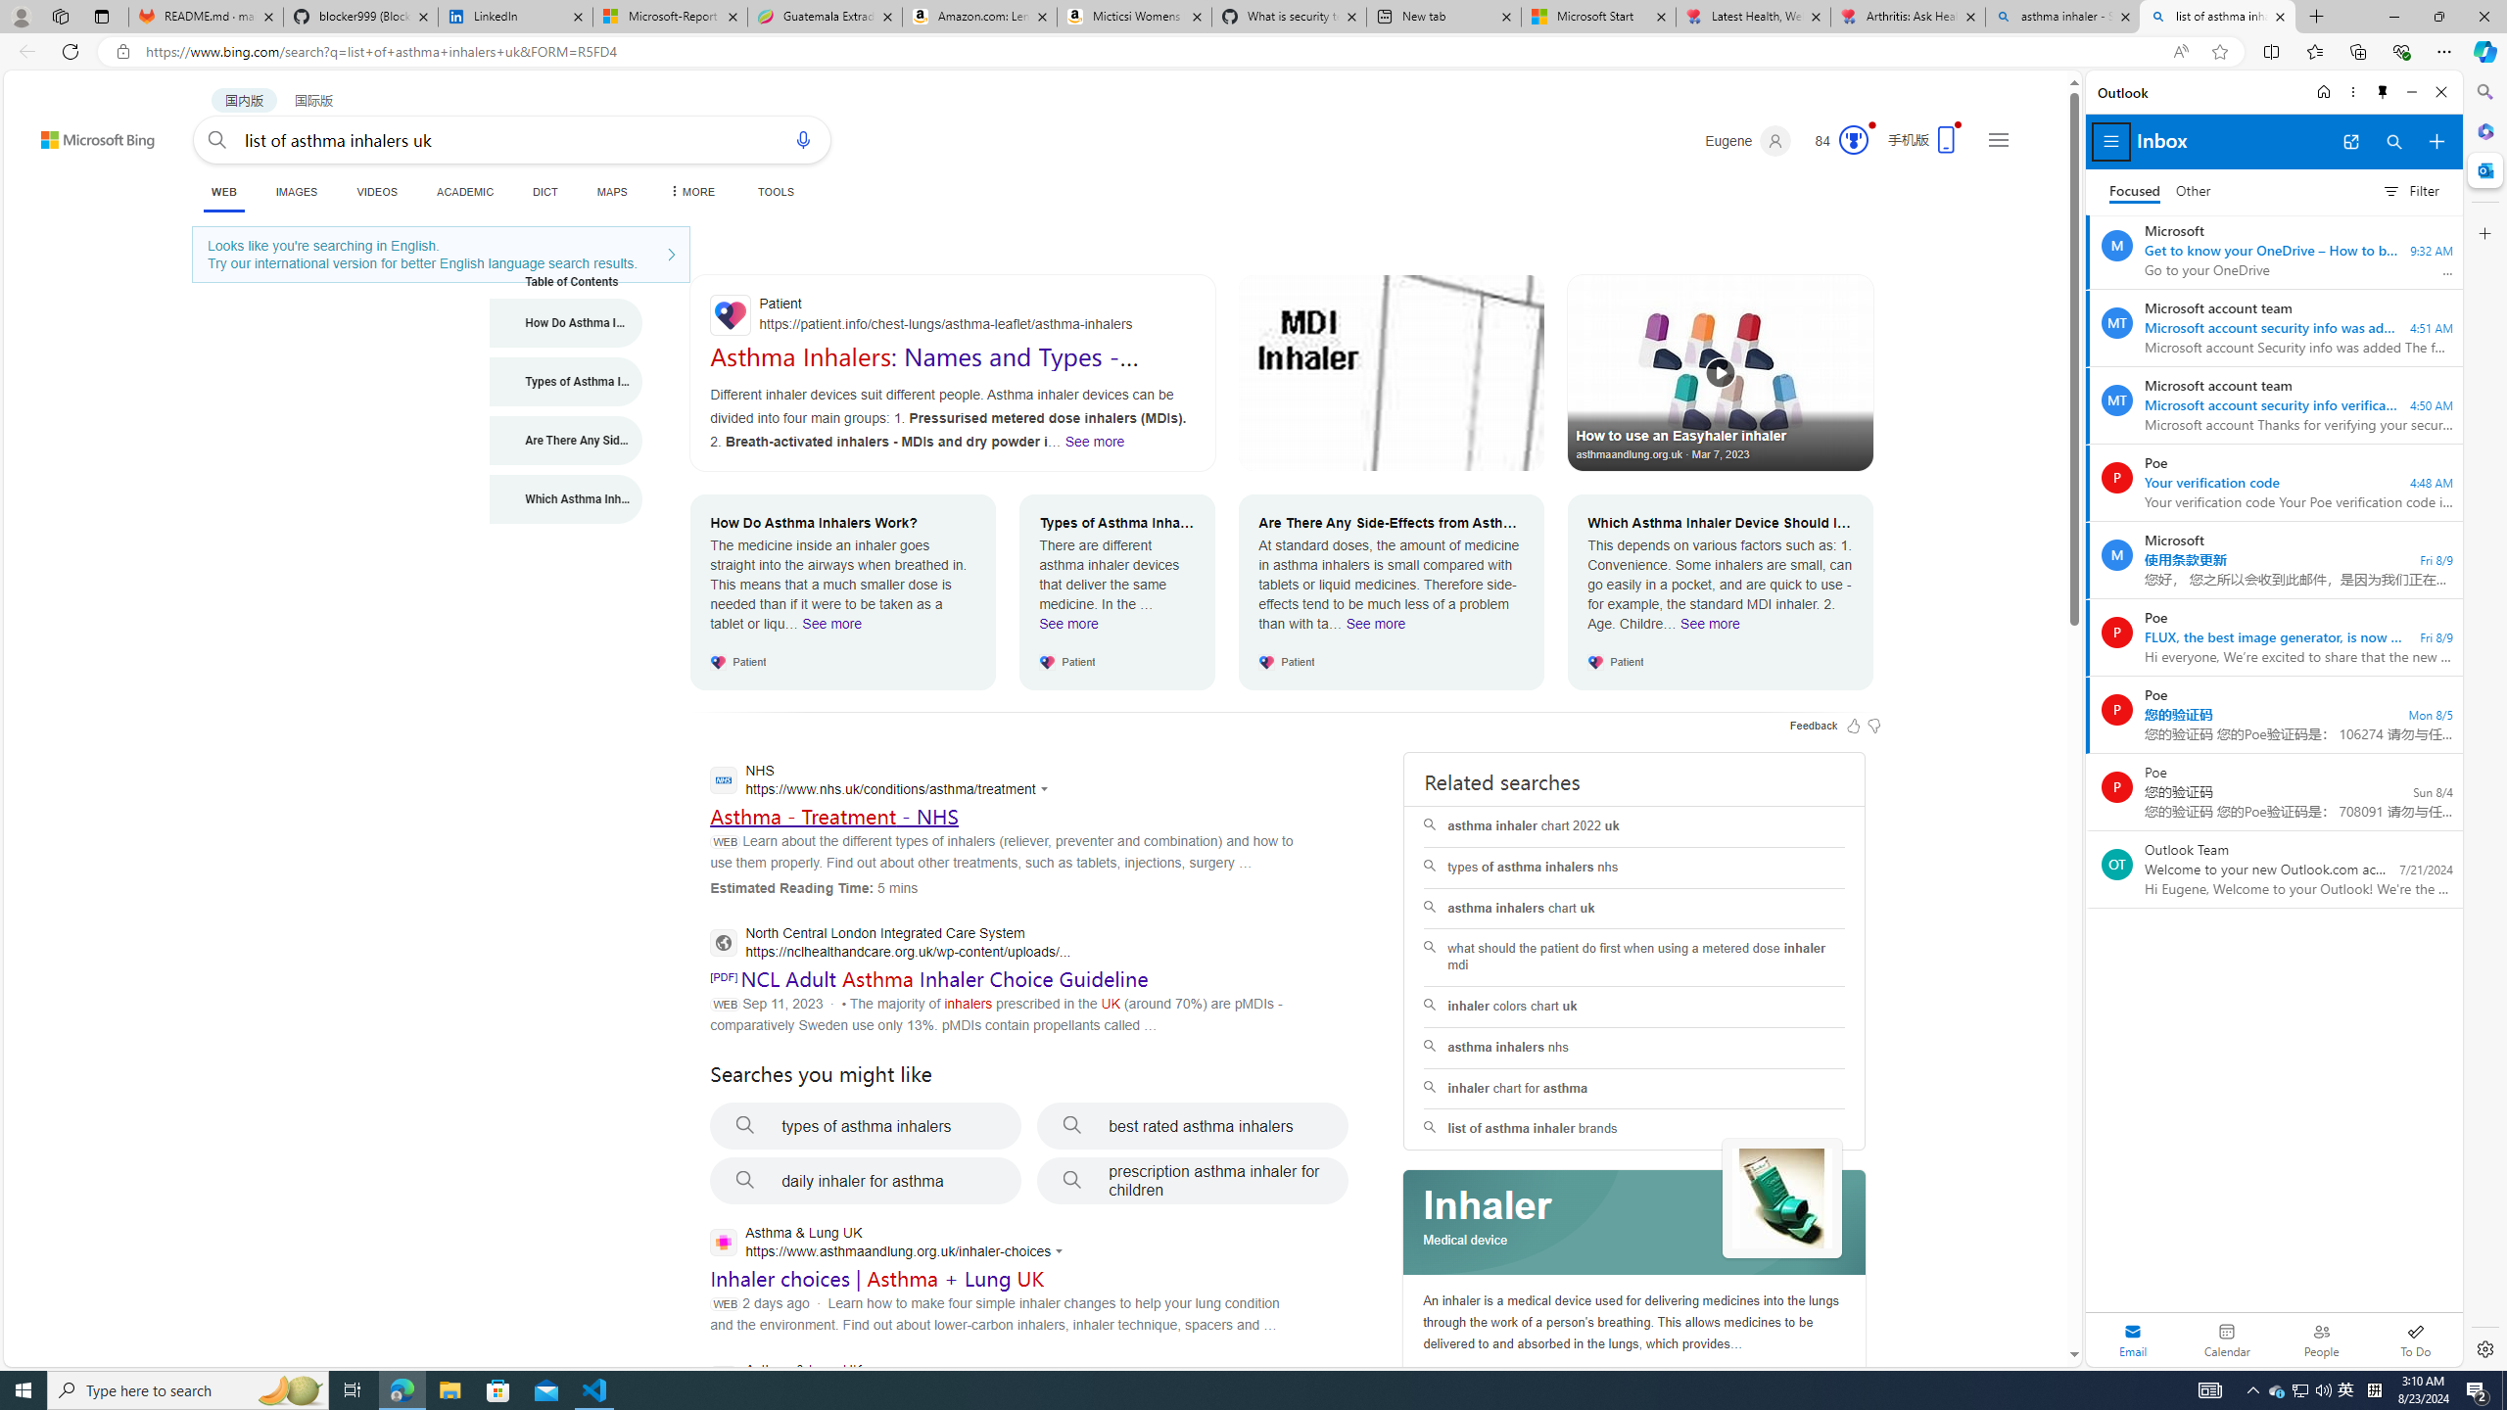  Describe the element at coordinates (813, 887) in the screenshot. I see `Estimated Reading Time: 5 mins` at that location.